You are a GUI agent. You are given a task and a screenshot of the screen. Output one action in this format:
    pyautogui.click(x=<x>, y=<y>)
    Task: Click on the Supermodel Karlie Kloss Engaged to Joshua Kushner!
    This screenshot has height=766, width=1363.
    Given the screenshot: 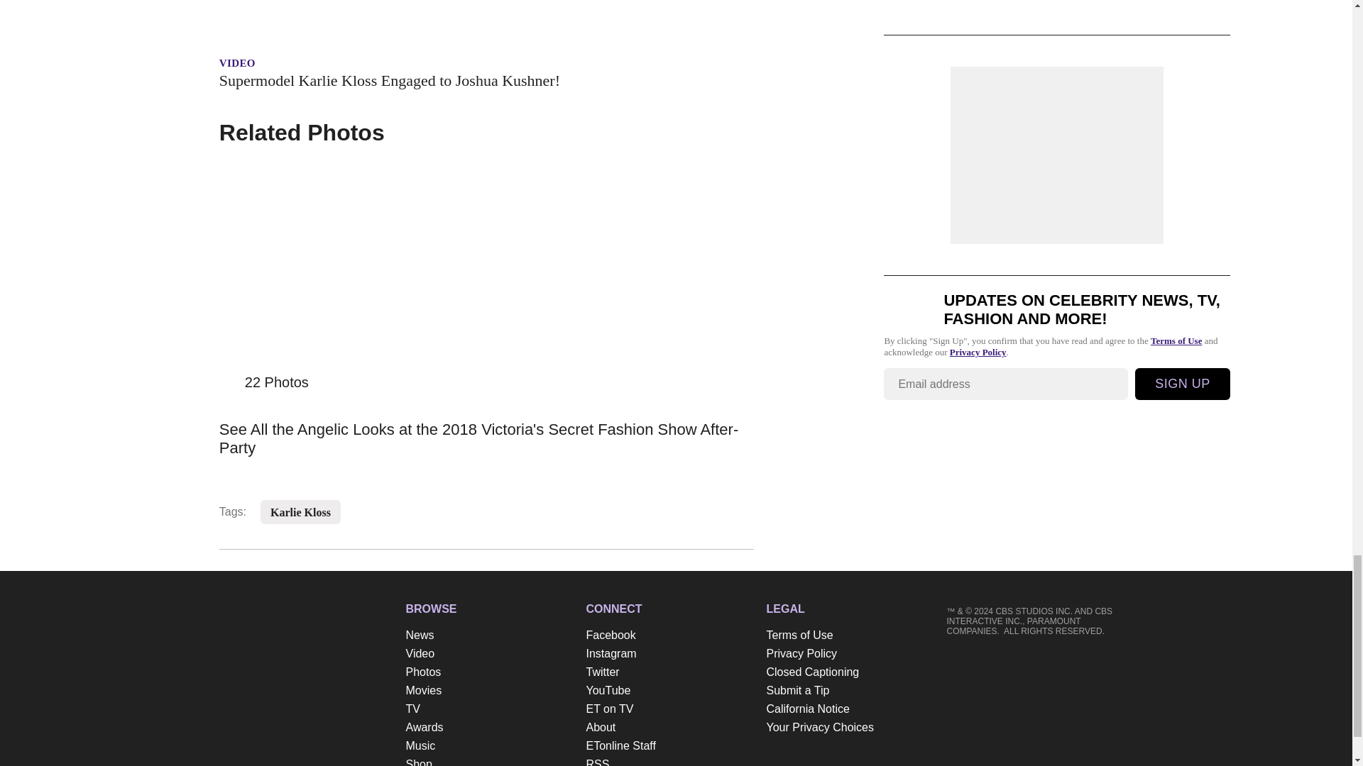 What is the action you would take?
    pyautogui.click(x=486, y=81)
    